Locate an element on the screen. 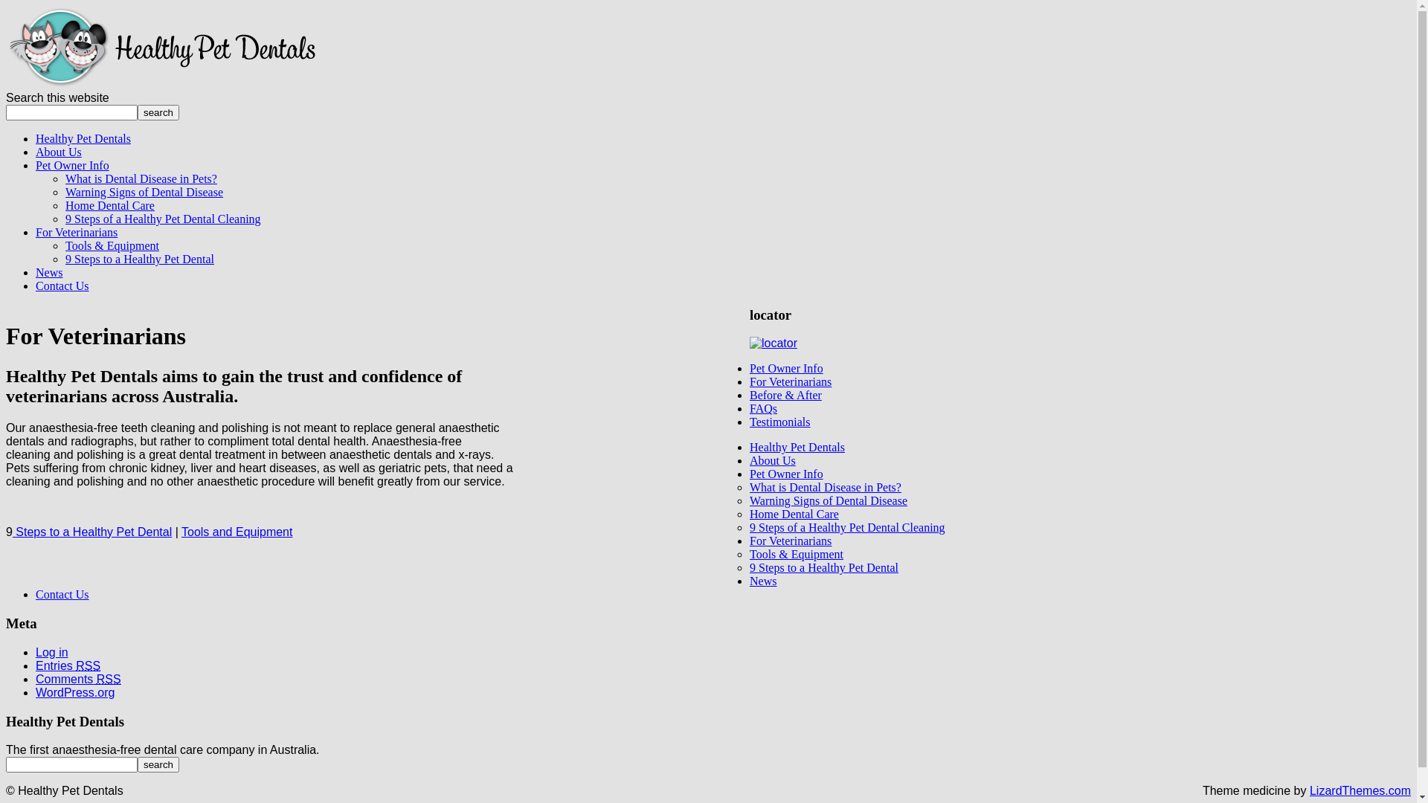  9 Steps to a Healthy Pet Dental is located at coordinates (824, 568).